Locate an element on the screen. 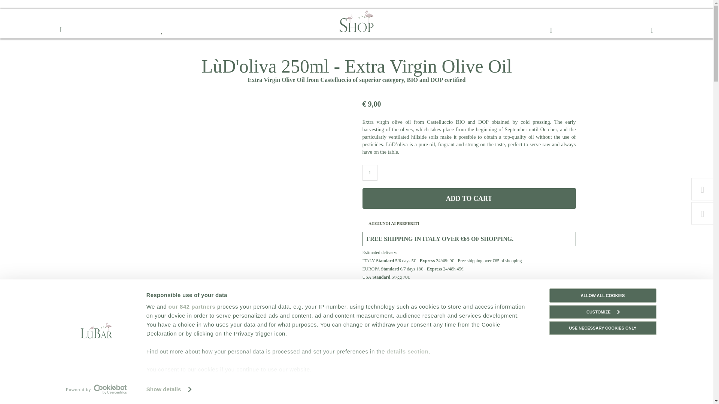  our 842 partners is located at coordinates (192, 307).